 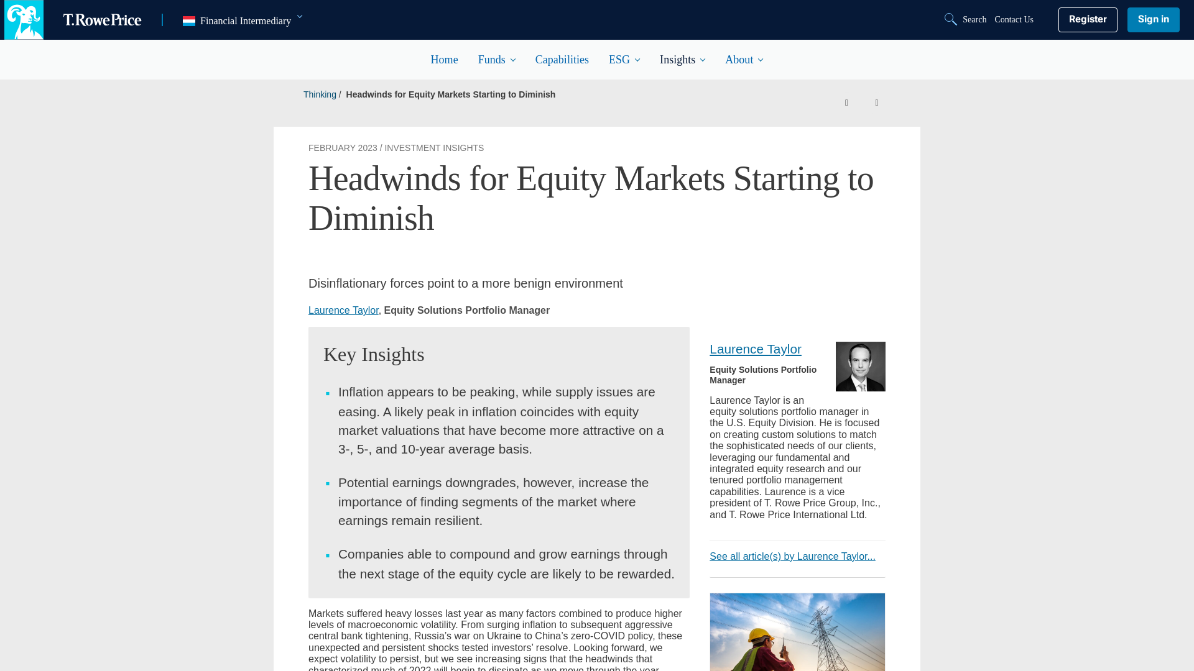 What do you see at coordinates (1014, 19) in the screenshot?
I see `Contact Us` at bounding box center [1014, 19].